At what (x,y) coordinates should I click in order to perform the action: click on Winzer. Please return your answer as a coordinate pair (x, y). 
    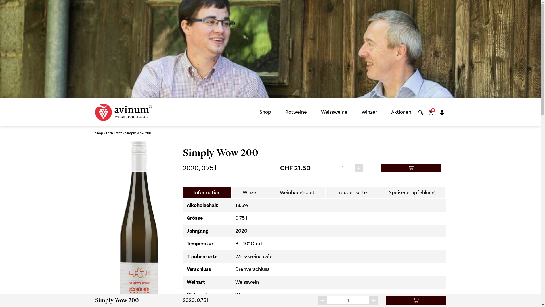
    Looking at the image, I should click on (369, 112).